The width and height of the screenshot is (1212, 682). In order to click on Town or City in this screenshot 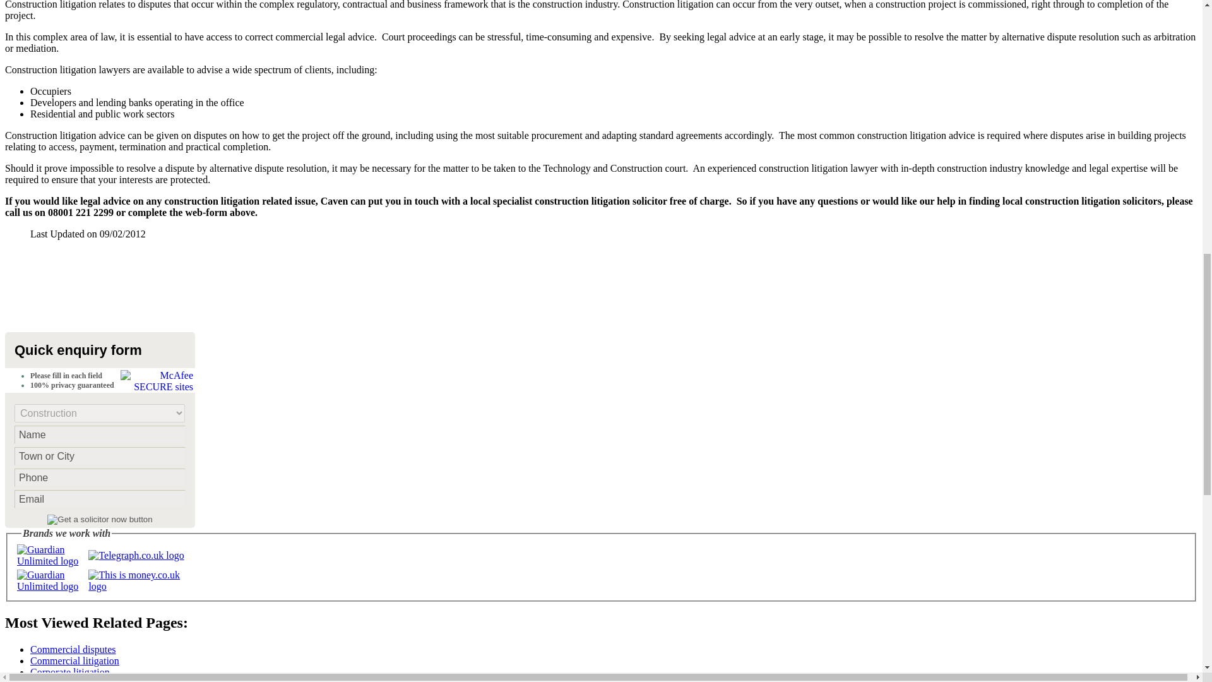, I will do `click(100, 456)`.